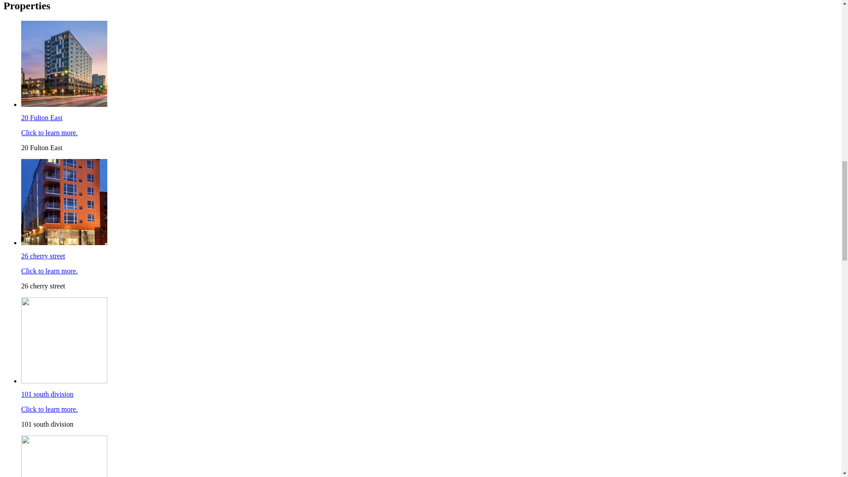  I want to click on Home, so click(30, 39).